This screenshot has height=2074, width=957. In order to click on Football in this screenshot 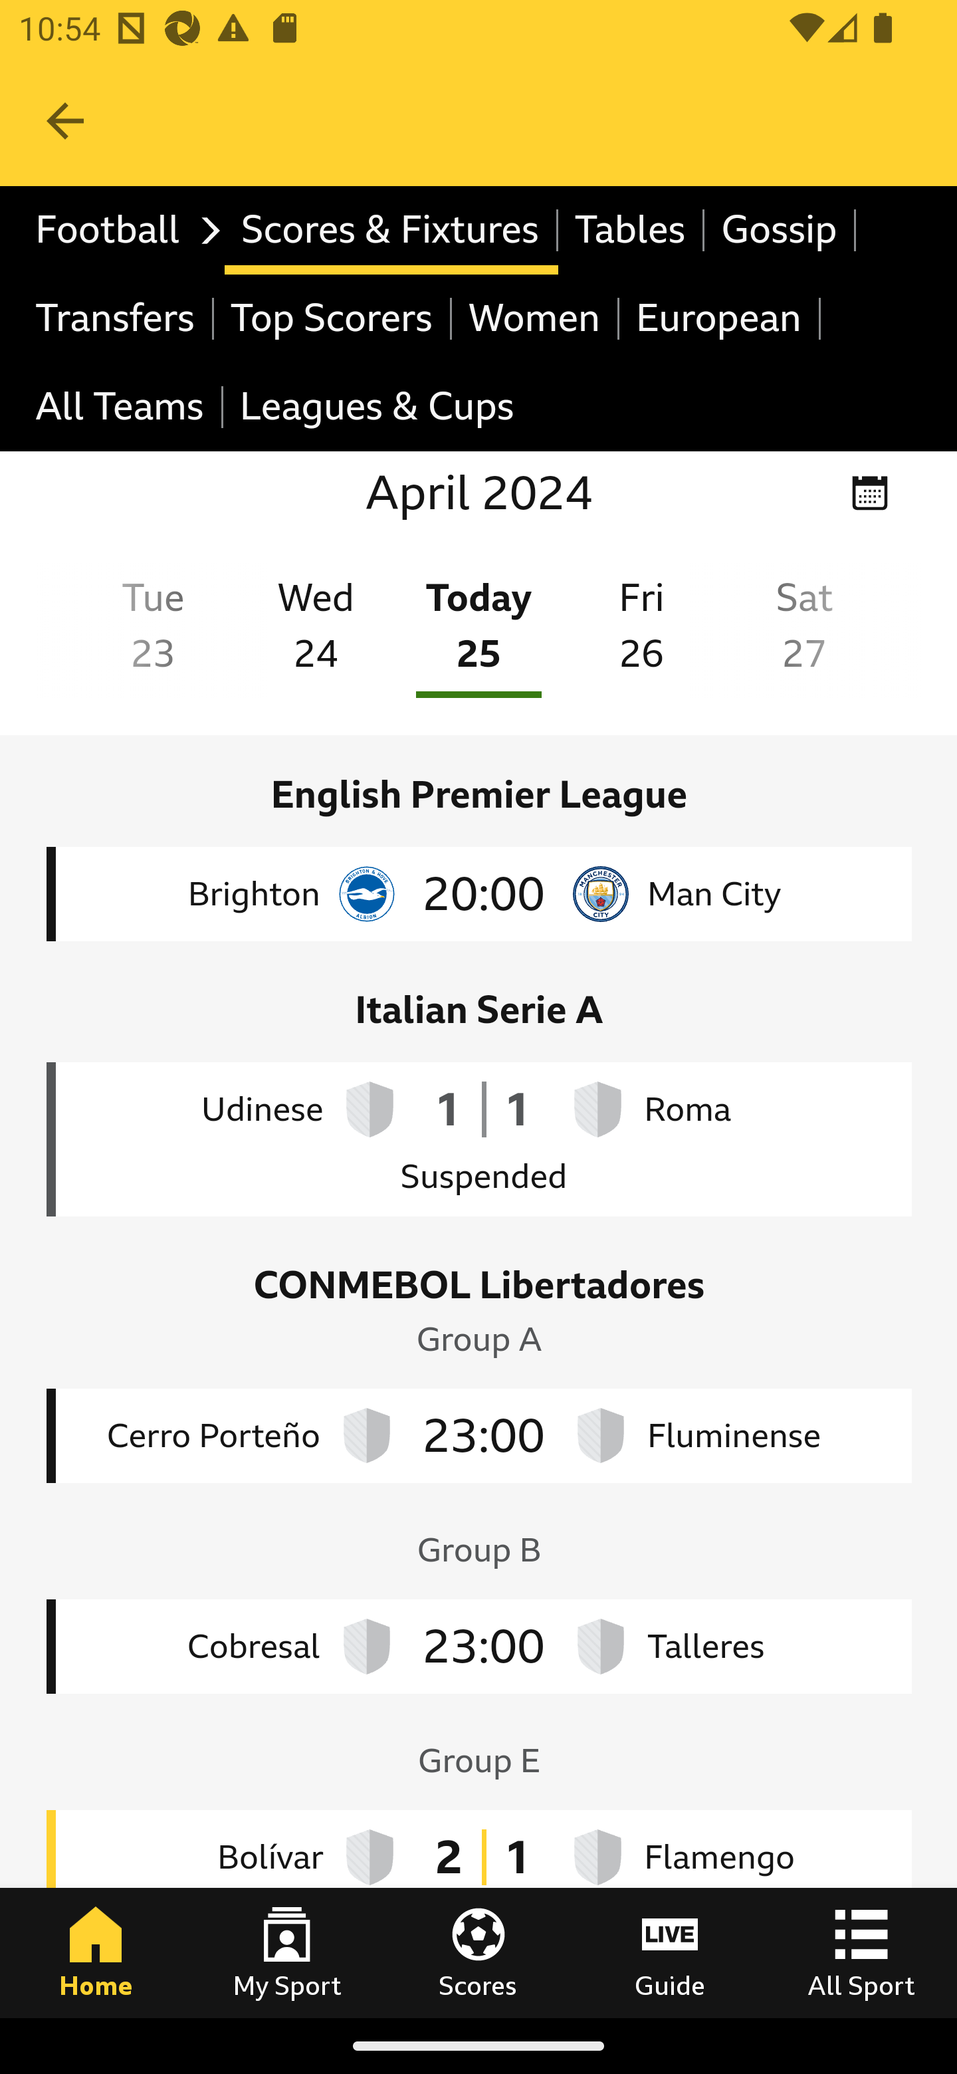, I will do `click(121, 230)`.